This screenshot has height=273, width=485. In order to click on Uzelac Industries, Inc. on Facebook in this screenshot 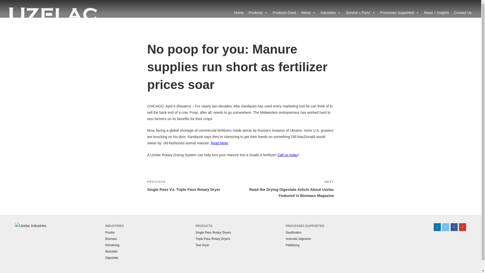, I will do `click(454, 227)`.